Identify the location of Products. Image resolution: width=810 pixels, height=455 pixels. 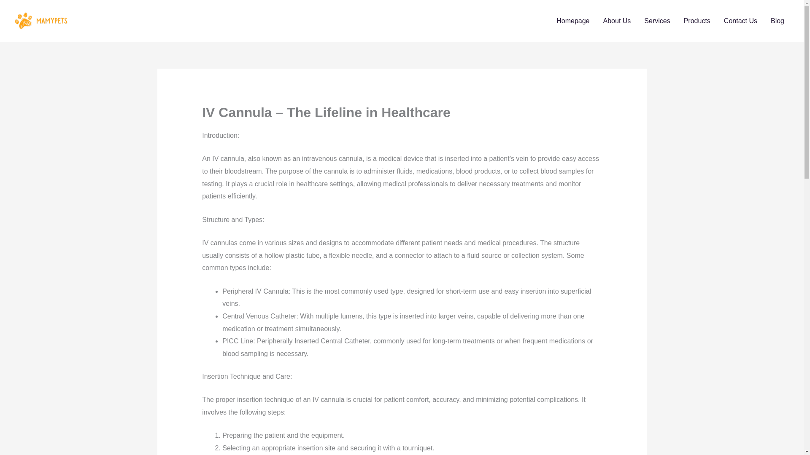
(697, 21).